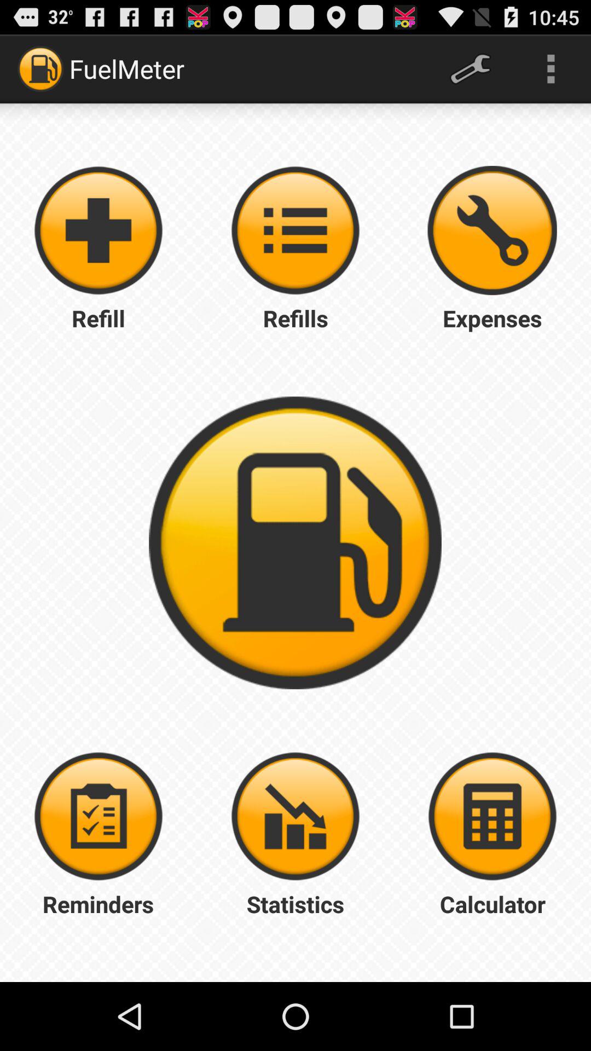 The width and height of the screenshot is (591, 1051). Describe the element at coordinates (296, 816) in the screenshot. I see `open statistics` at that location.